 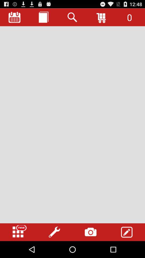 What do you see at coordinates (90, 232) in the screenshot?
I see `select the camera` at bounding box center [90, 232].